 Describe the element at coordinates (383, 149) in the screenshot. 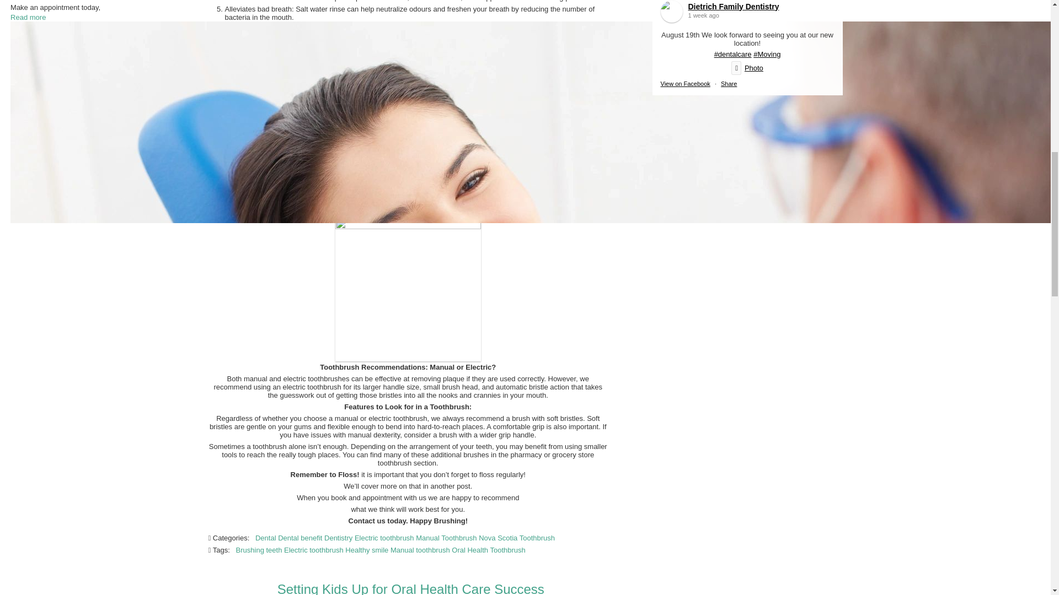

I see `Healthy smile` at that location.